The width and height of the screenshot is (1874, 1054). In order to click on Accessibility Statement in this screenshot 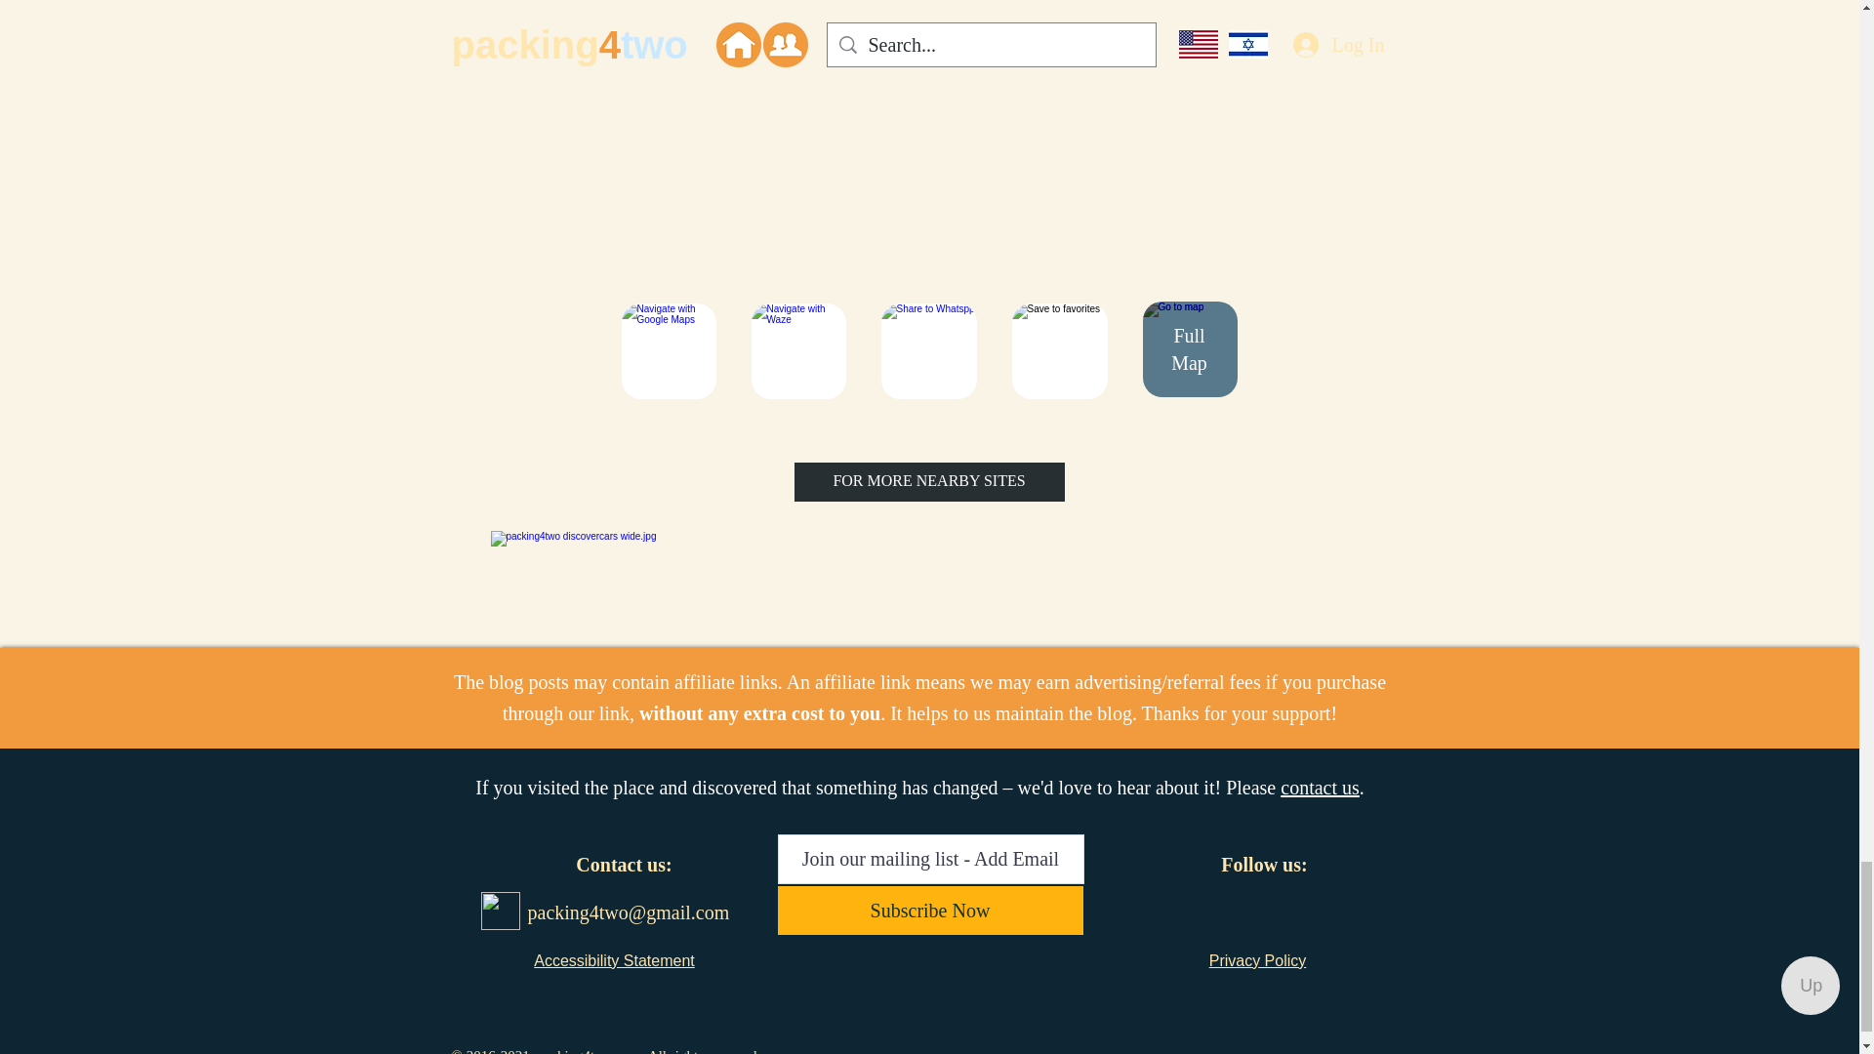, I will do `click(615, 960)`.